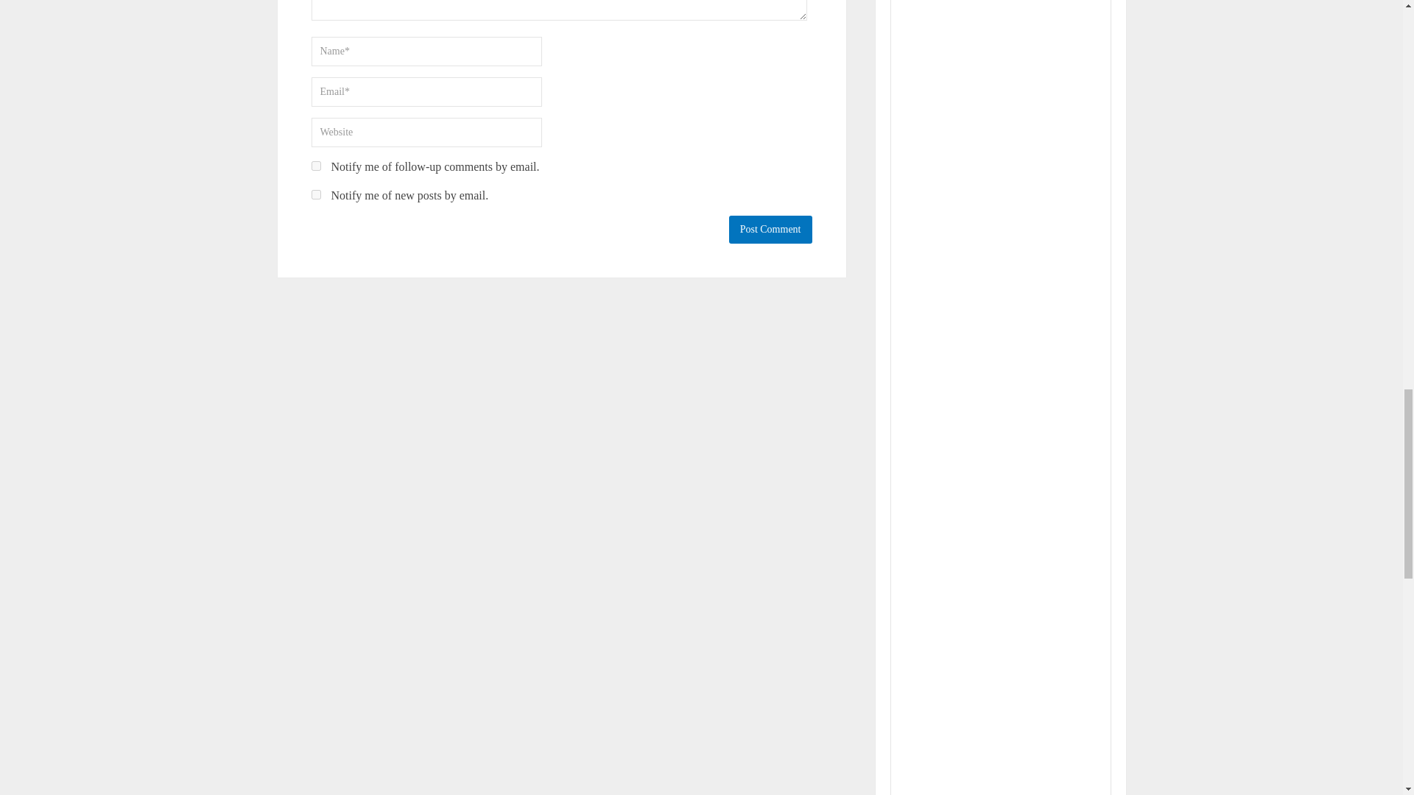 The height and width of the screenshot is (795, 1414). I want to click on subscribe, so click(315, 194).